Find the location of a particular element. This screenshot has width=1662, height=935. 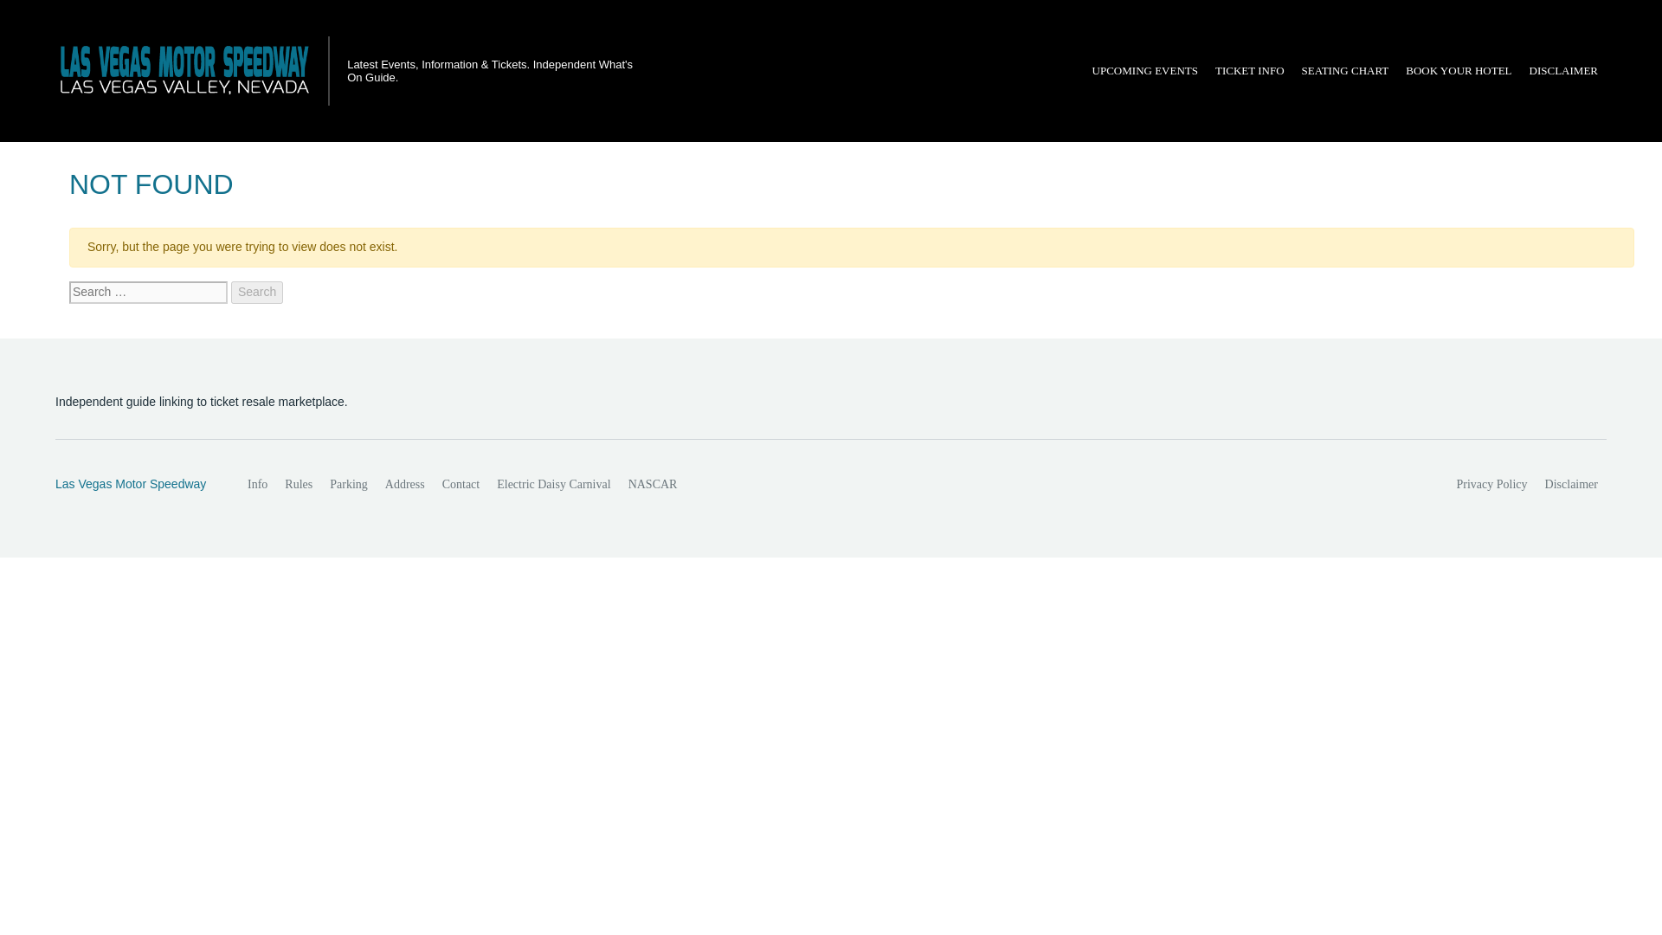

BOOK YOUR HOTEL is located at coordinates (1459, 71).